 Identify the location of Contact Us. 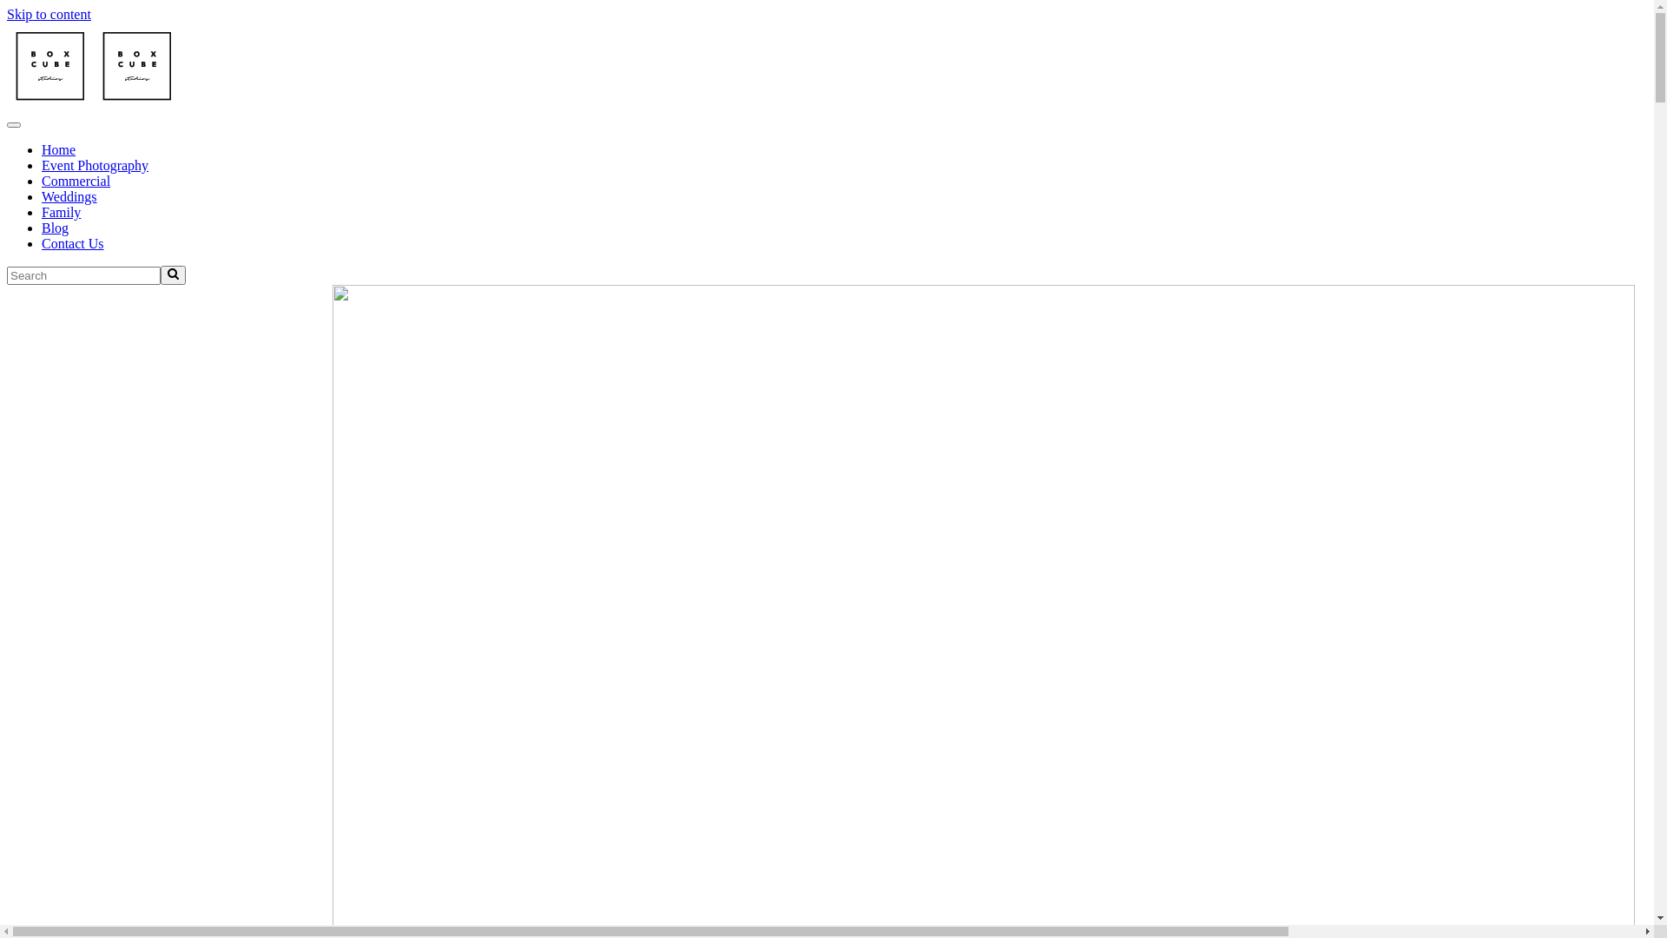
(73, 243).